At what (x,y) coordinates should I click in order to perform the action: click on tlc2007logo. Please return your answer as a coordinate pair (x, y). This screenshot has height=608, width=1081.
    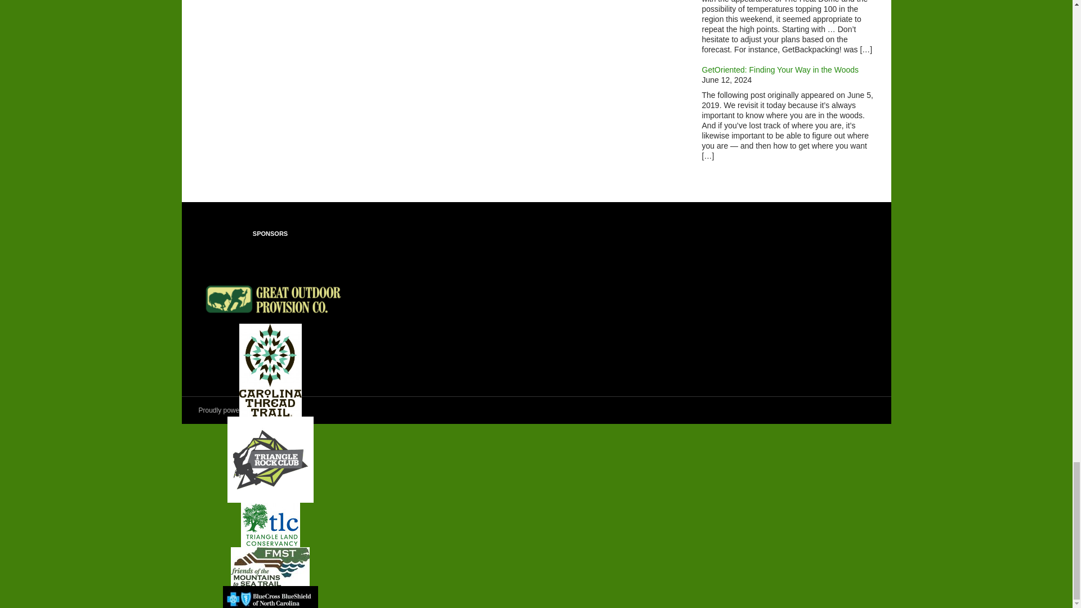
    Looking at the image, I should click on (270, 525).